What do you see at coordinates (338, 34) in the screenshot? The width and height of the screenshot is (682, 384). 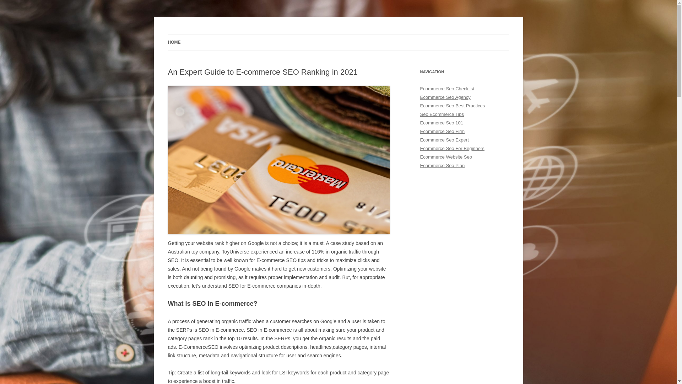 I see `Skip to content` at bounding box center [338, 34].